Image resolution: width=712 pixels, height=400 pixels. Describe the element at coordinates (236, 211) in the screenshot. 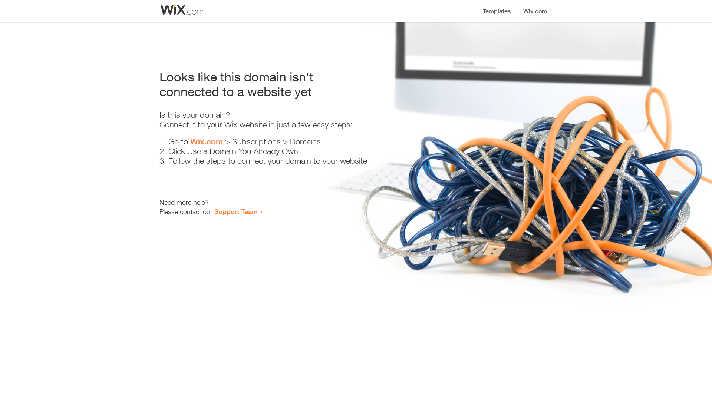

I see `Support Team` at that location.